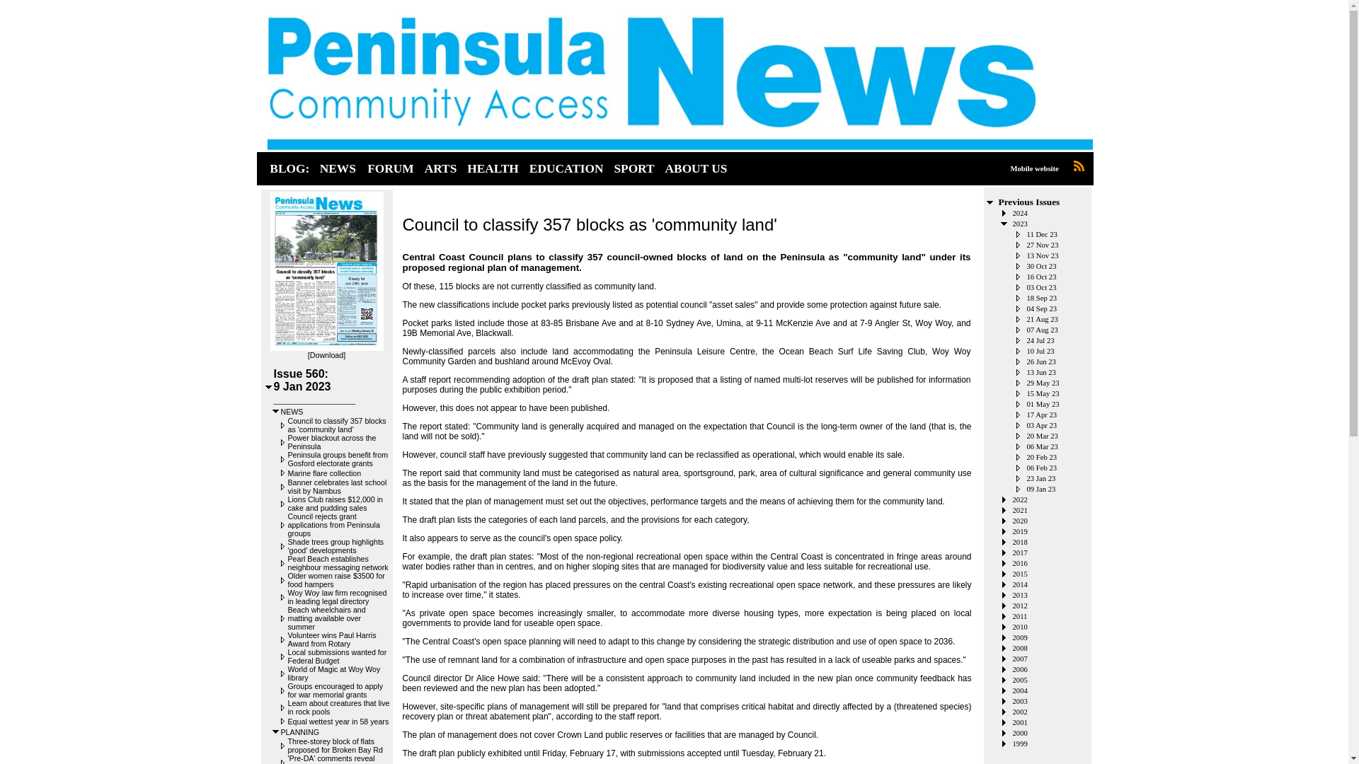 The height and width of the screenshot is (764, 1359). What do you see at coordinates (337, 563) in the screenshot?
I see `Pearl Beach establishes neighbour messaging network` at bounding box center [337, 563].